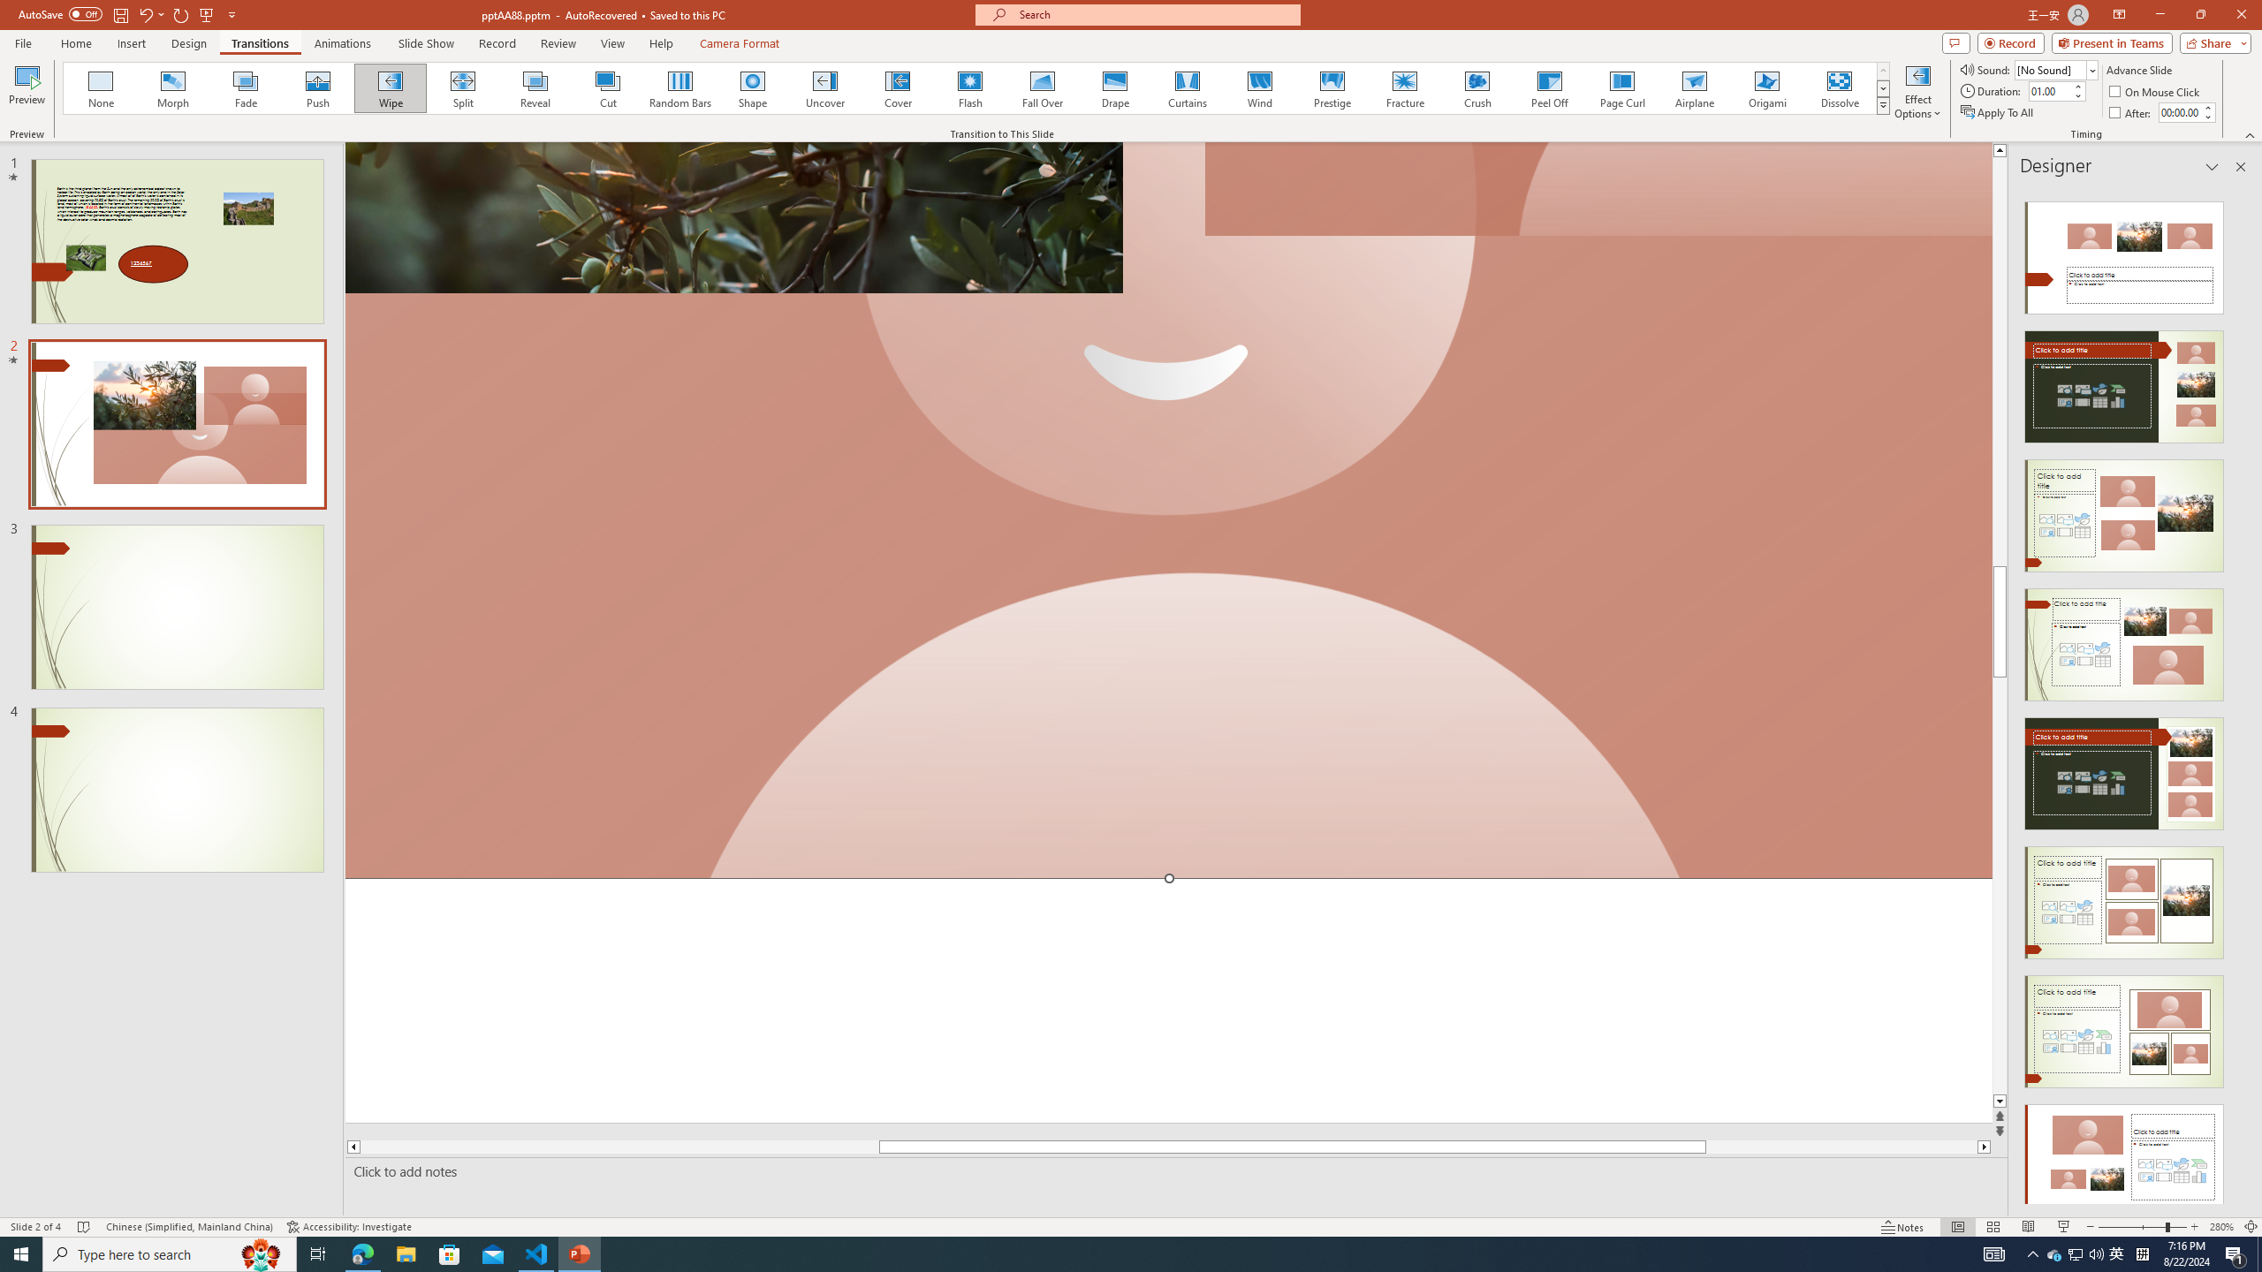  Describe the element at coordinates (680, 88) in the screenshot. I see `Random Bars` at that location.